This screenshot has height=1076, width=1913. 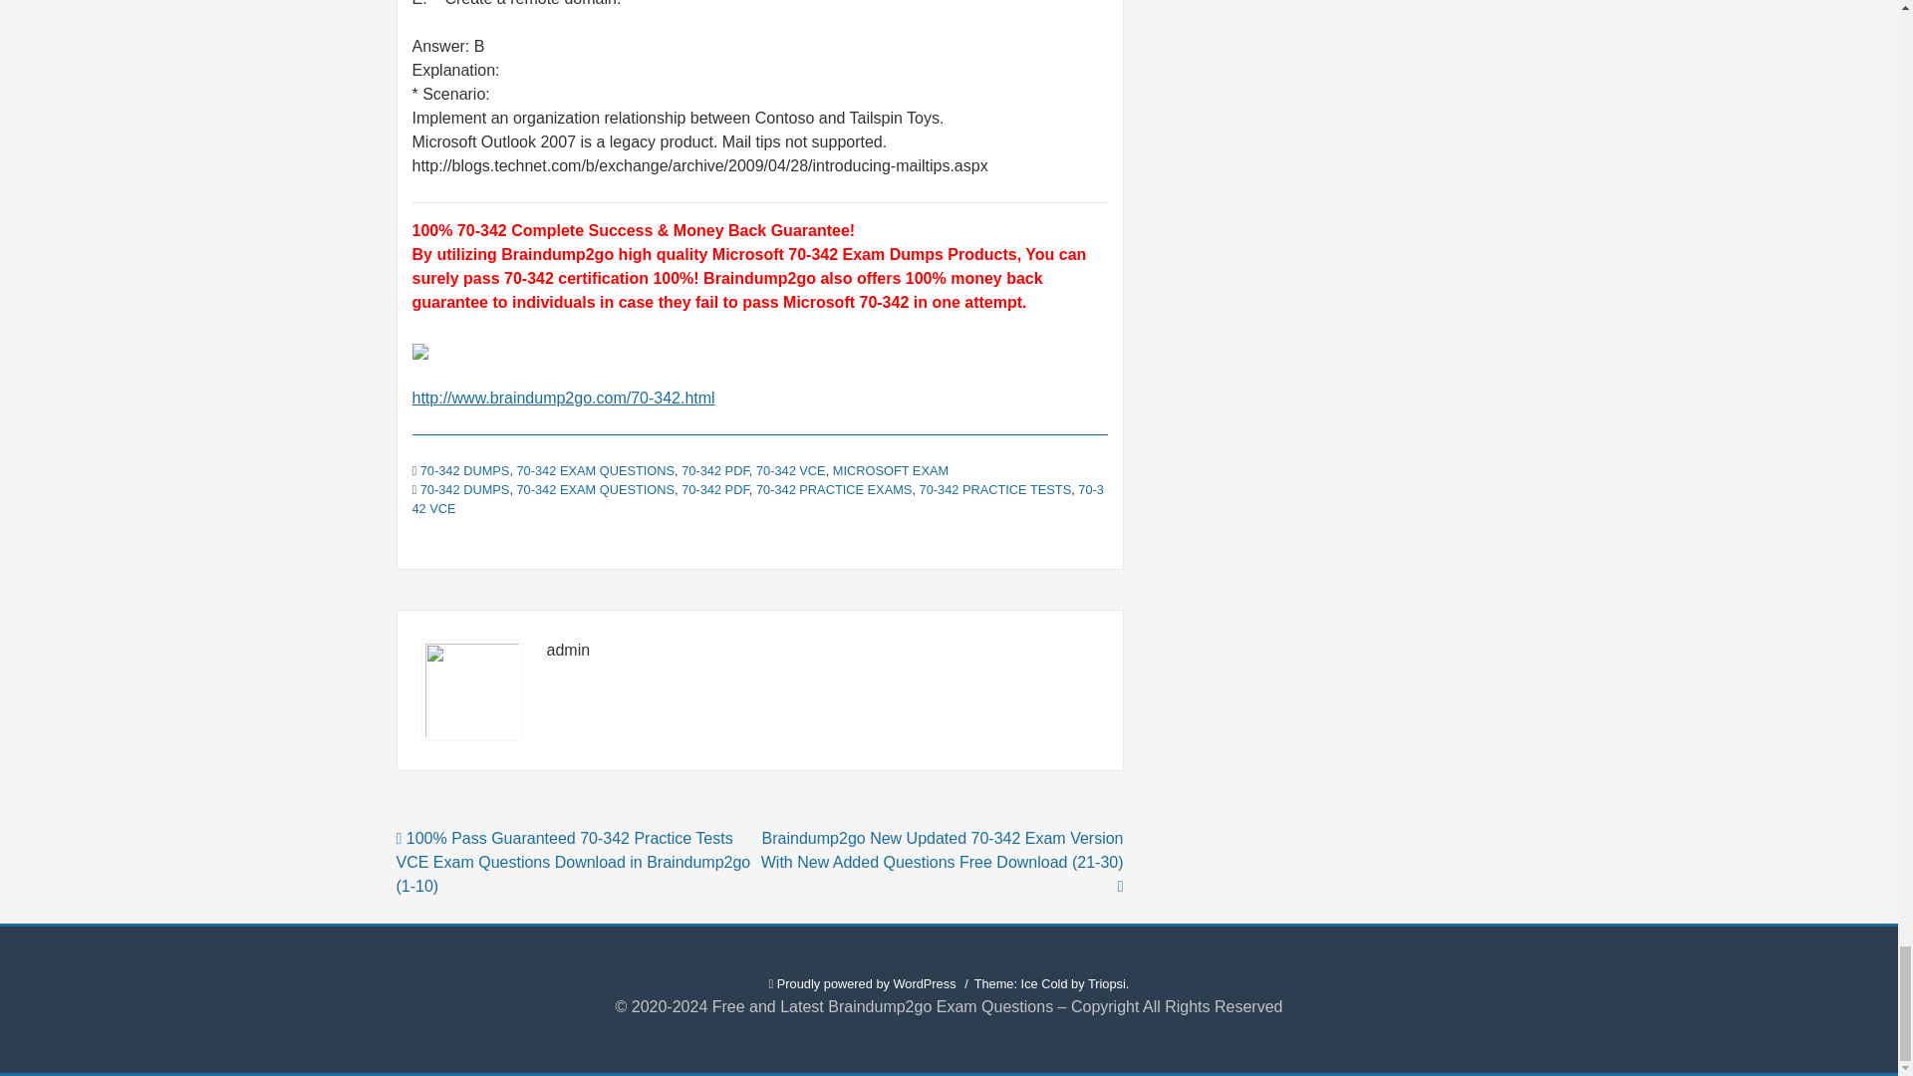 I want to click on 70-342 PDF, so click(x=715, y=470).